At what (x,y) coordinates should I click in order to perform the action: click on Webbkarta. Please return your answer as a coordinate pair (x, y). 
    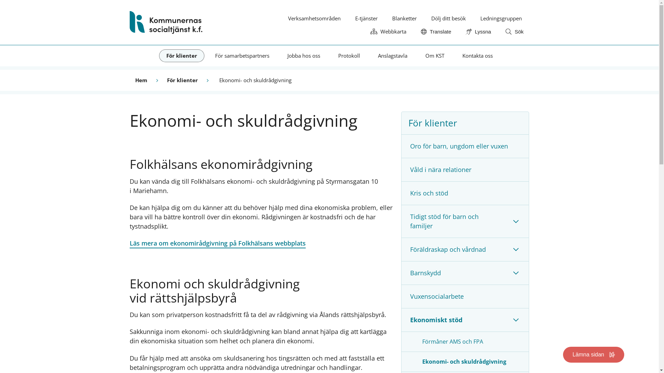
    Looking at the image, I should click on (388, 31).